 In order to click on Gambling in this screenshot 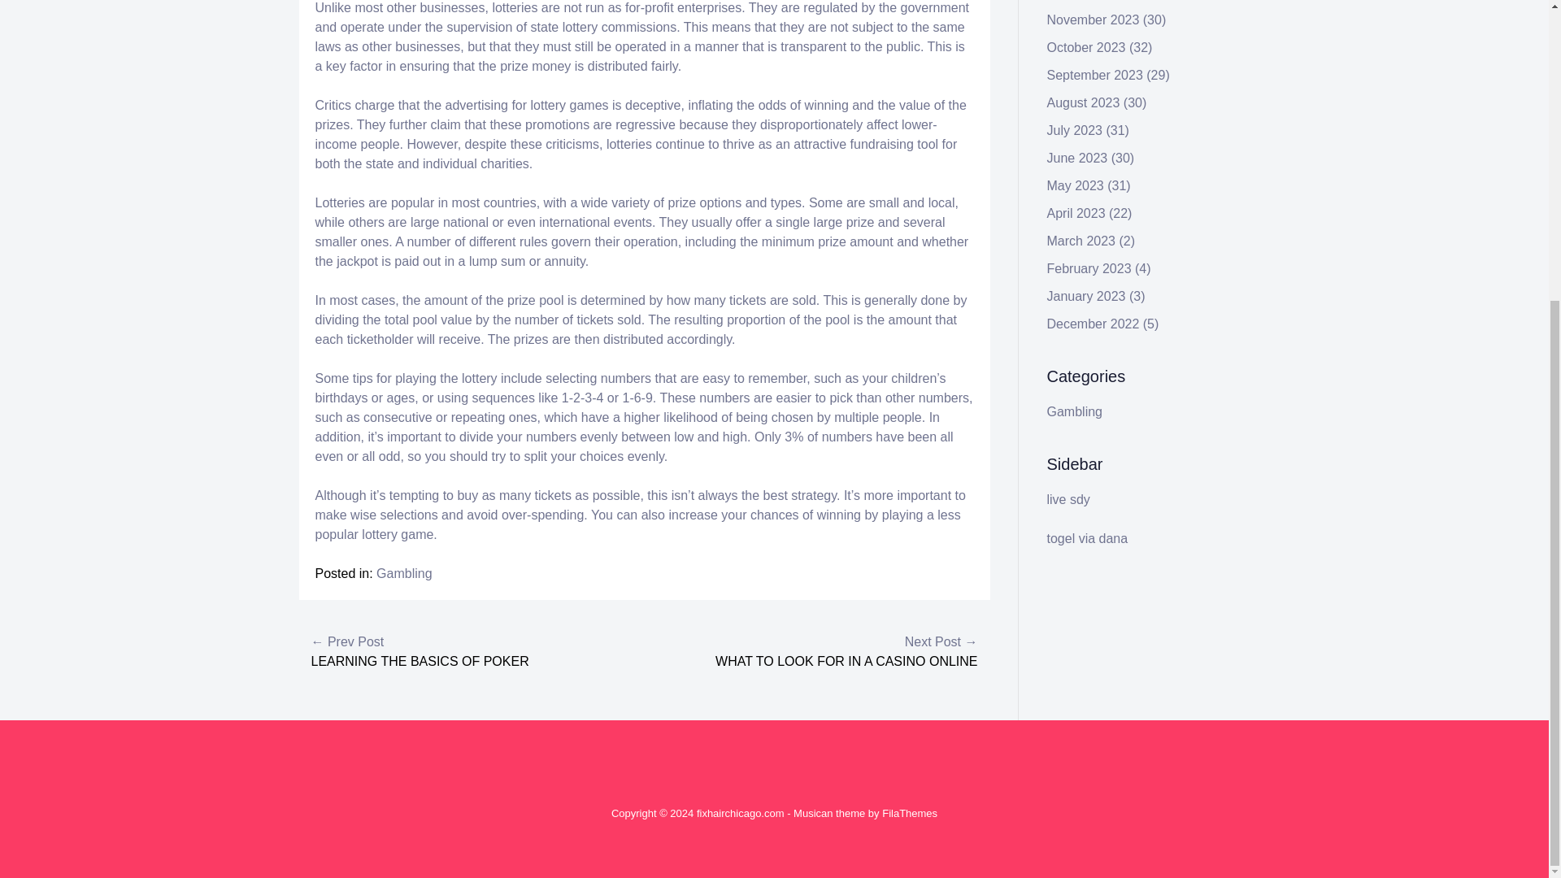, I will do `click(403, 572)`.